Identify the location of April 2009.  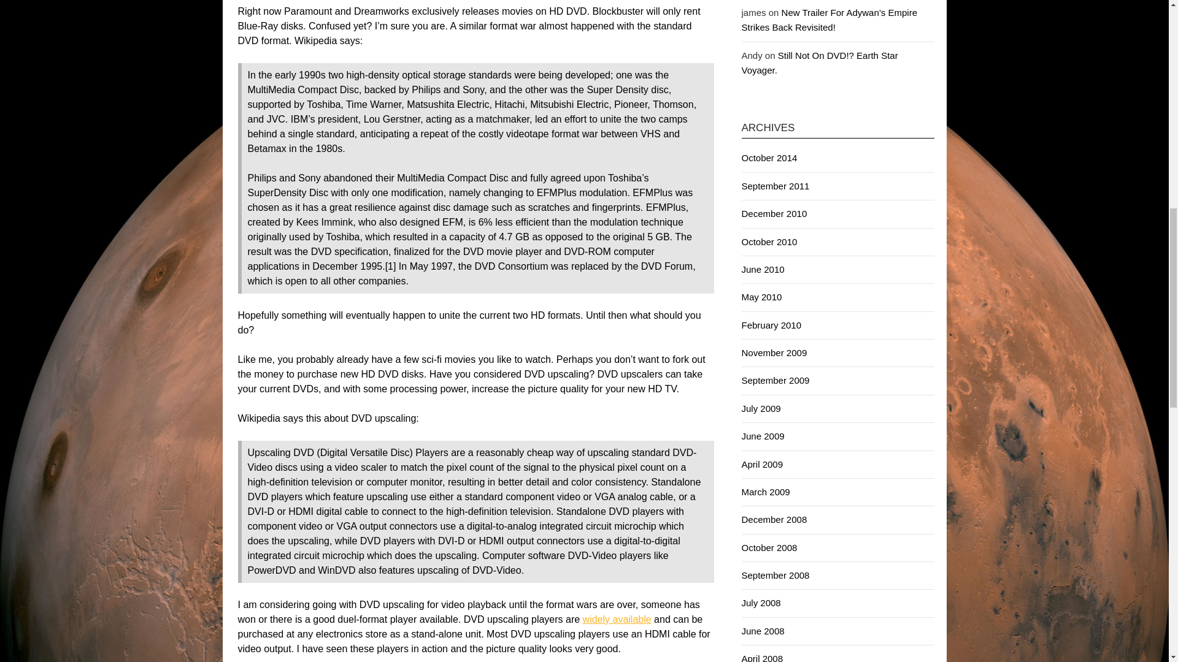
(762, 464).